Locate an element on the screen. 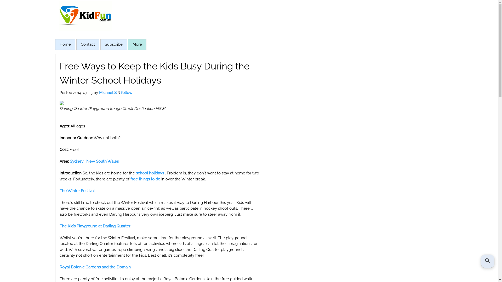 This screenshot has width=502, height=282. follow is located at coordinates (126, 93).